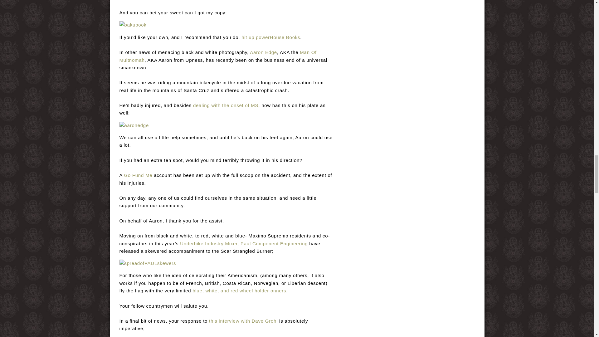 Image resolution: width=599 pixels, height=337 pixels. Describe the element at coordinates (270, 37) in the screenshot. I see `hit up powerHouse Books` at that location.